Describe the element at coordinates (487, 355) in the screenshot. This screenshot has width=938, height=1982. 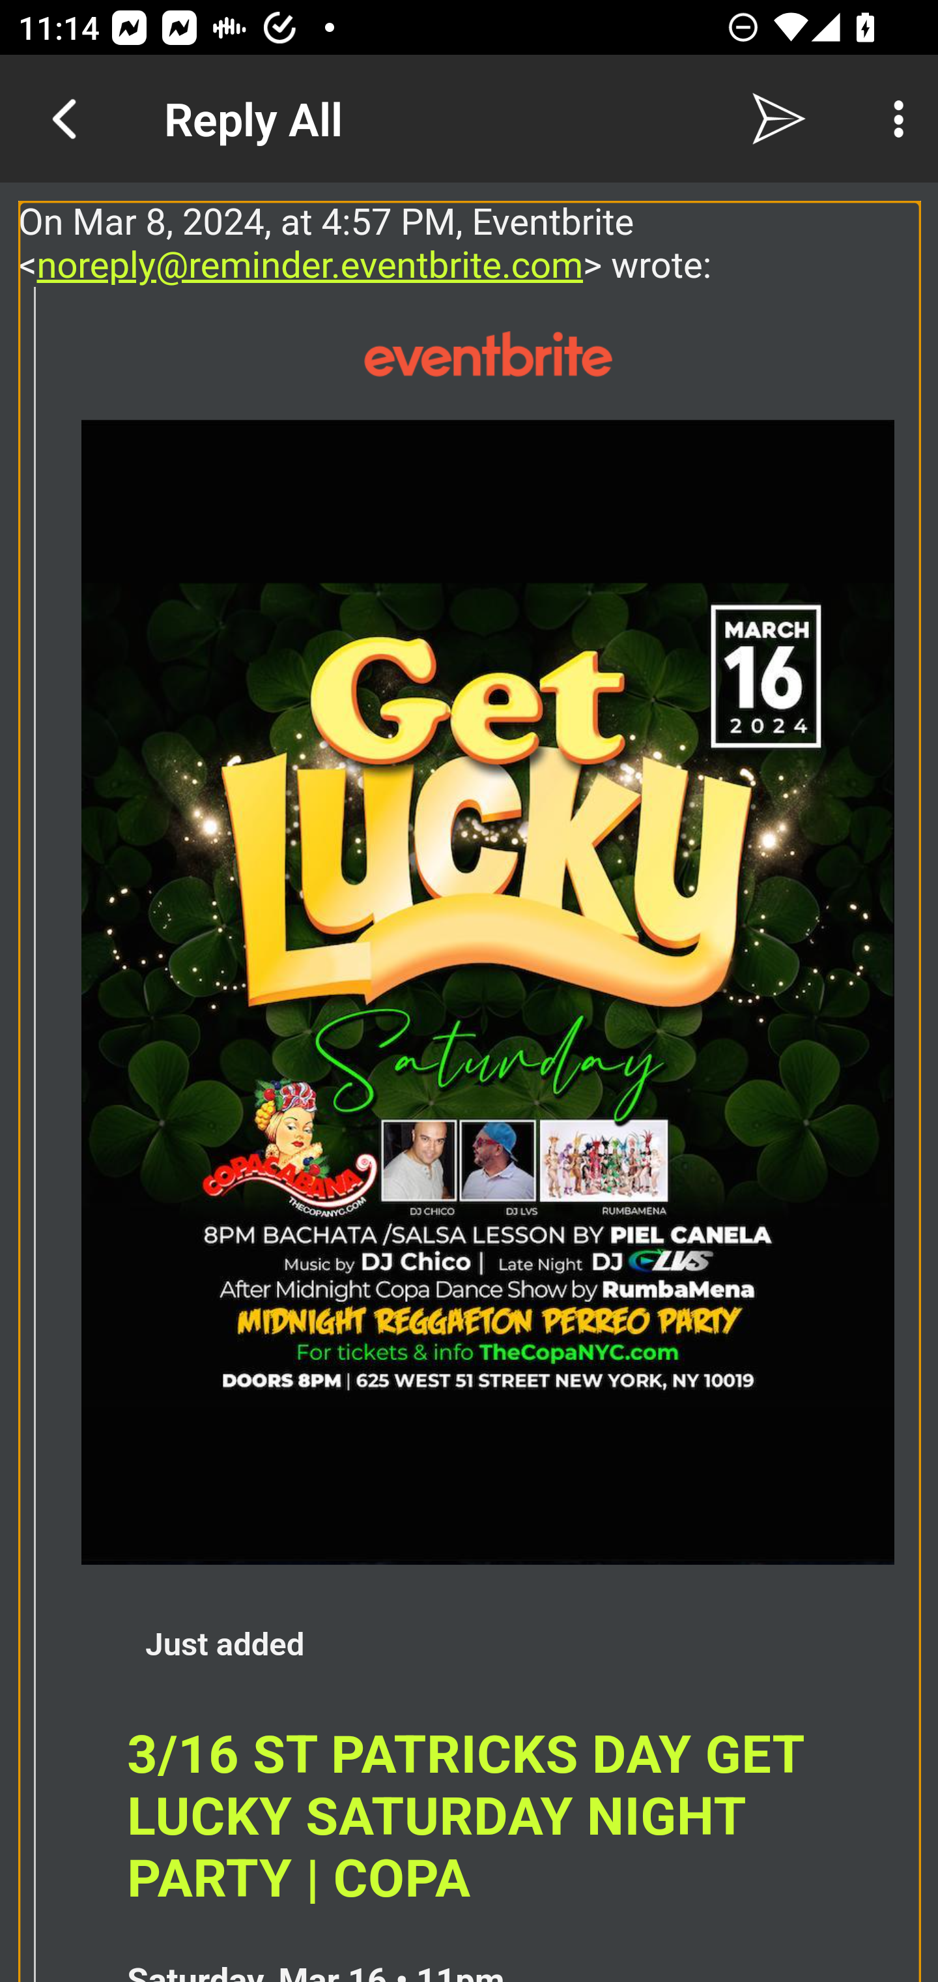
I see `Eventbrite` at that location.